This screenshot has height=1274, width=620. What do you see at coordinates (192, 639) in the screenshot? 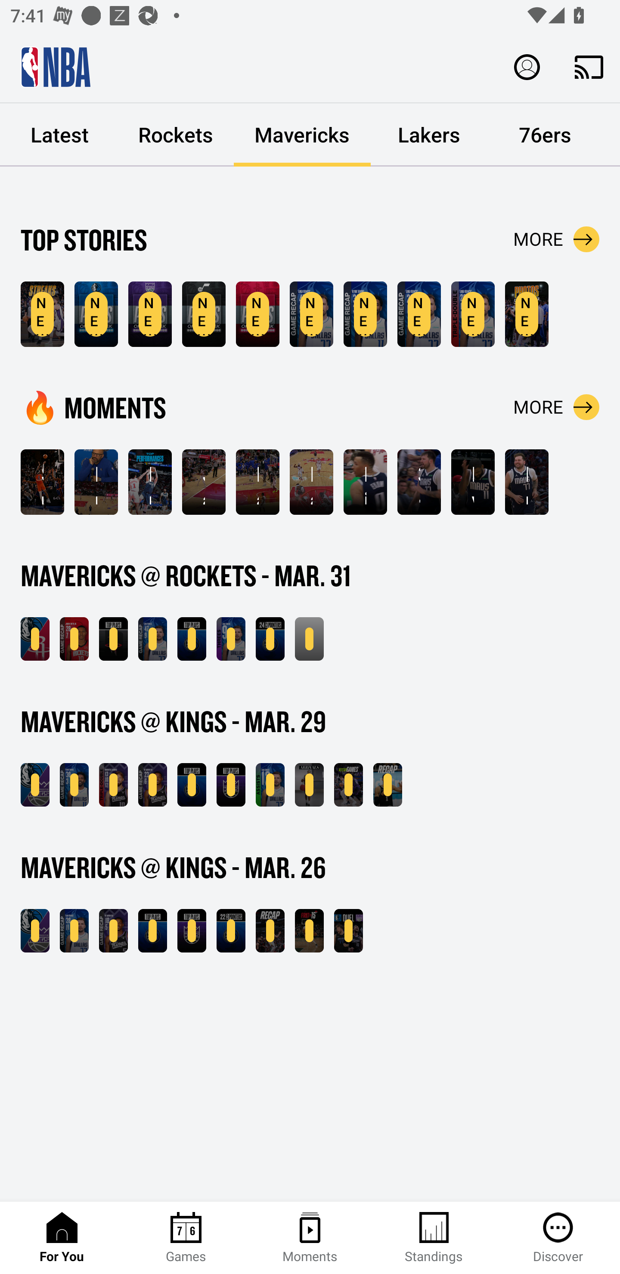
I see `DAL's Top Plays from DAL vs. HOU NEW` at bounding box center [192, 639].